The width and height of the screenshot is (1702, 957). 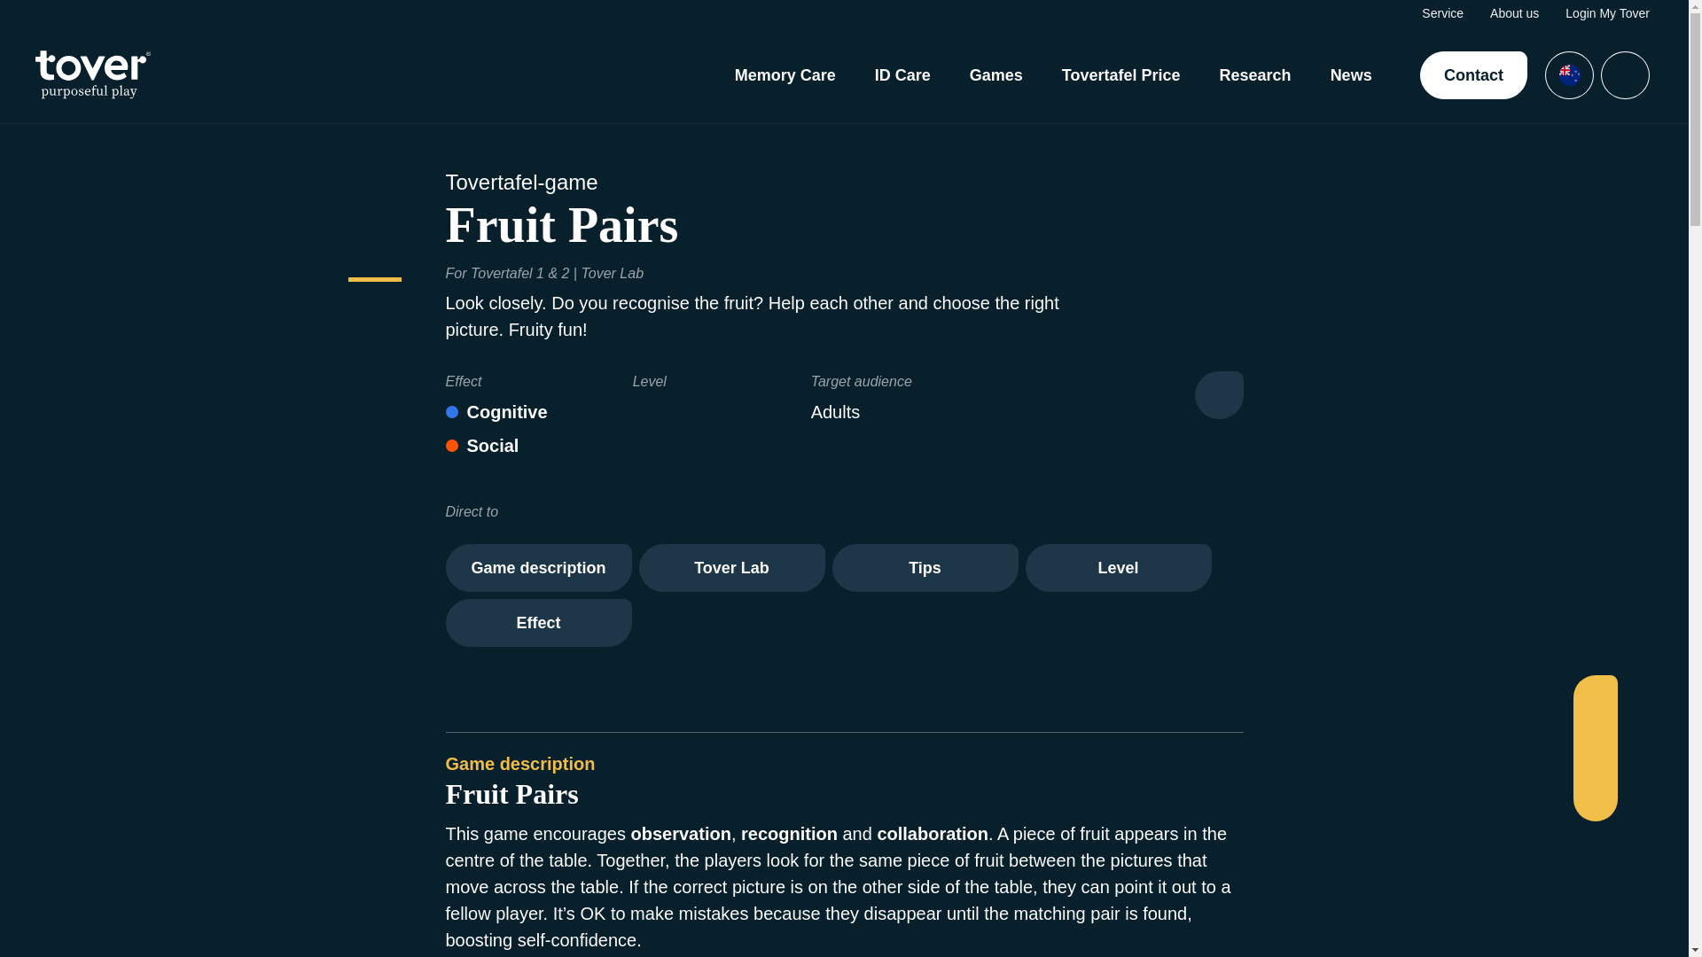 I want to click on Memory Care, so click(x=785, y=75).